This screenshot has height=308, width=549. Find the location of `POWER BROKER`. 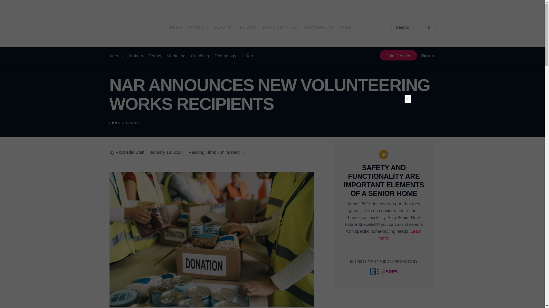

POWER BROKER is located at coordinates (280, 27).